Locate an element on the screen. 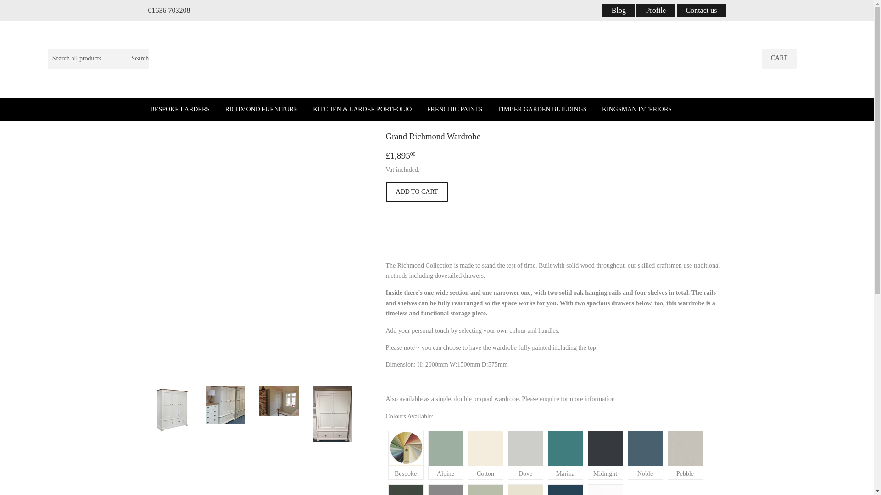 The width and height of the screenshot is (881, 495). CART is located at coordinates (779, 59).